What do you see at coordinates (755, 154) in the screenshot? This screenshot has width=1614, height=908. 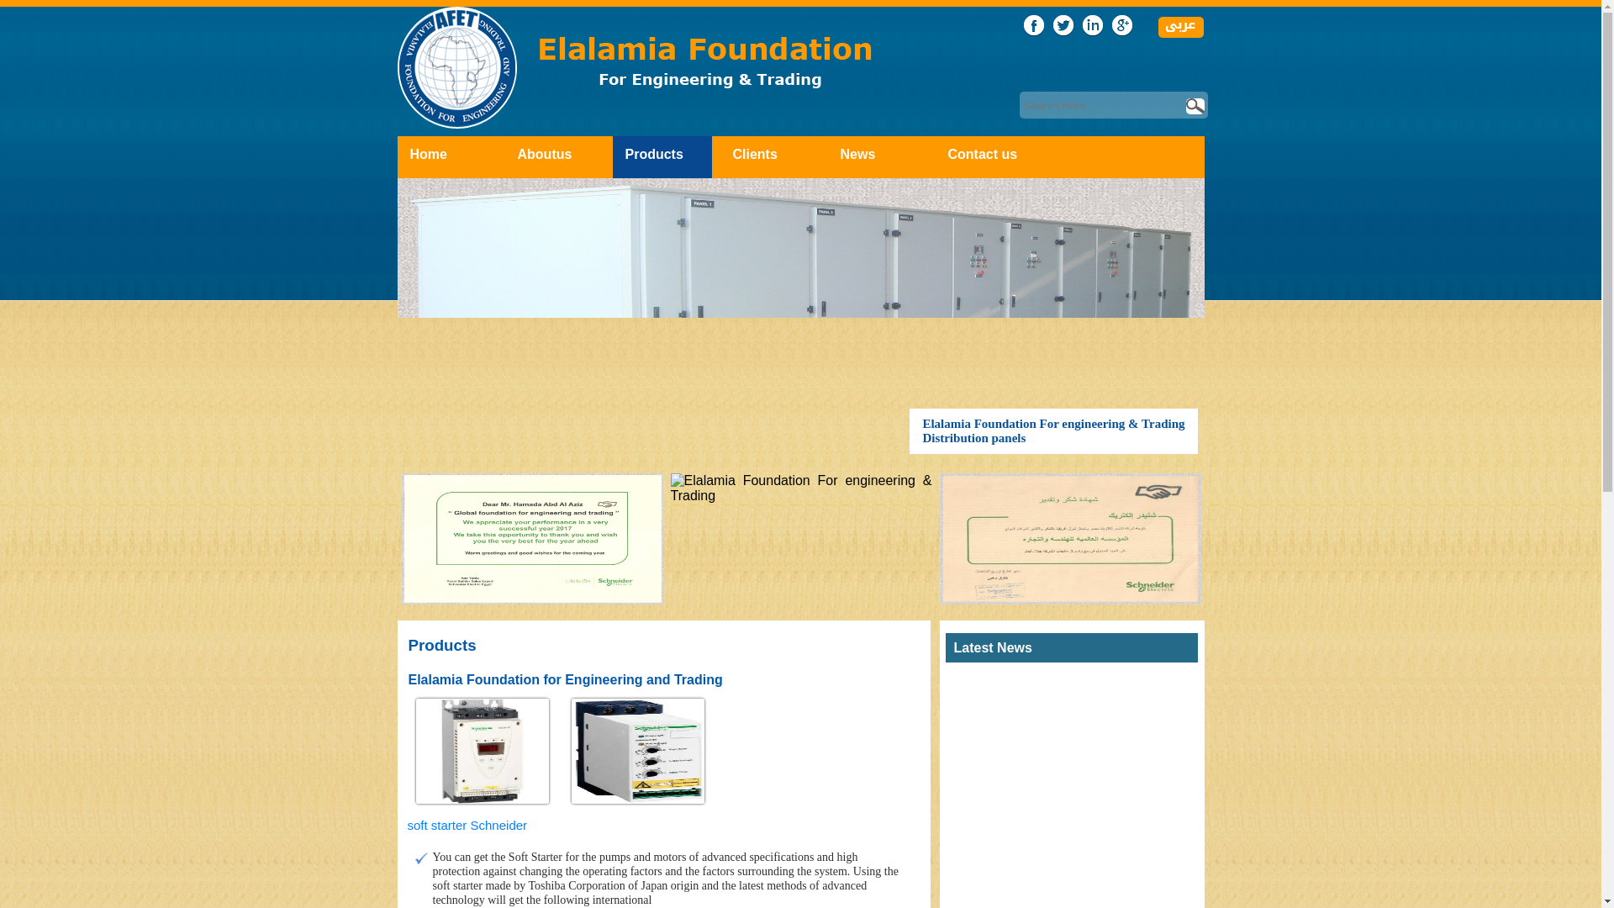 I see `Clients` at bounding box center [755, 154].